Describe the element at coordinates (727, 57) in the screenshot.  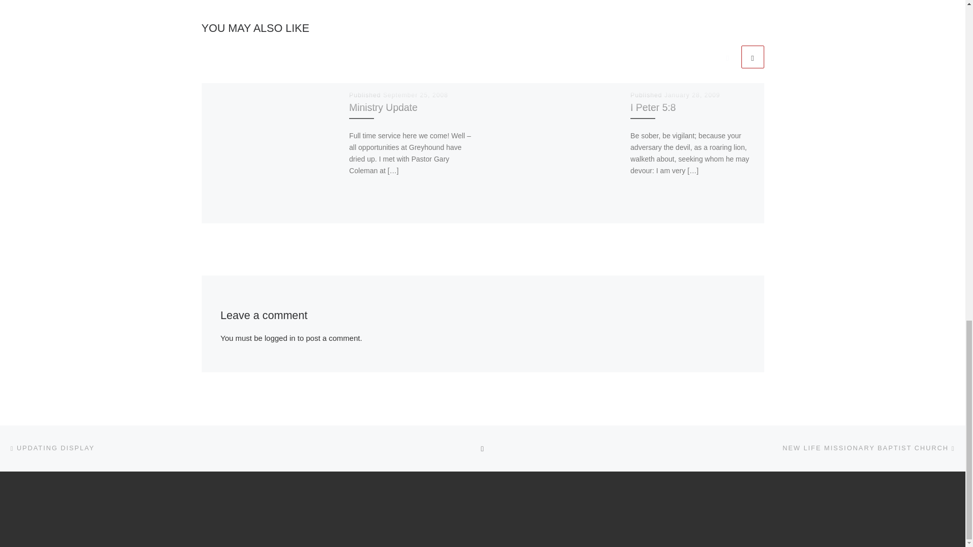
I see `Previous related articles` at that location.